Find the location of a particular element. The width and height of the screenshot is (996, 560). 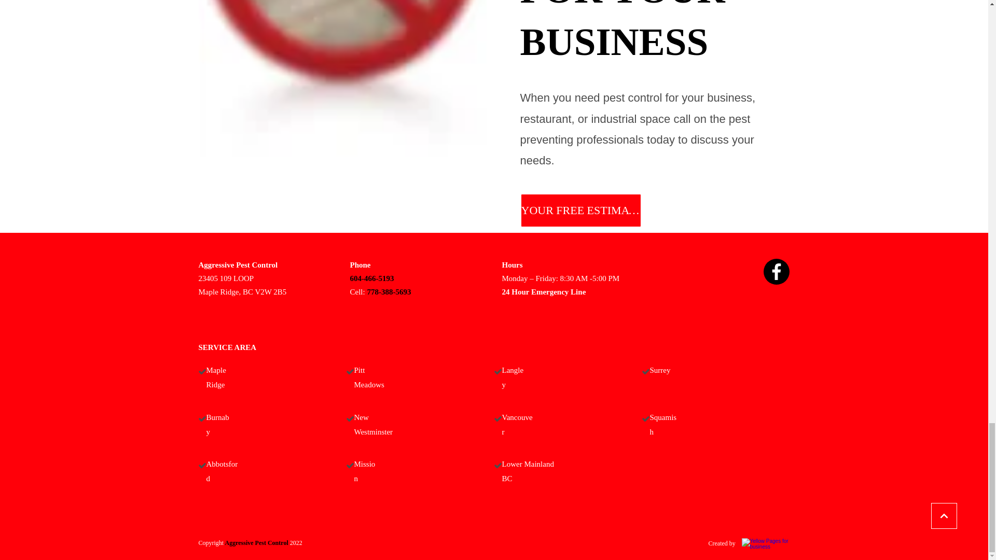

604-466-5193 is located at coordinates (371, 278).